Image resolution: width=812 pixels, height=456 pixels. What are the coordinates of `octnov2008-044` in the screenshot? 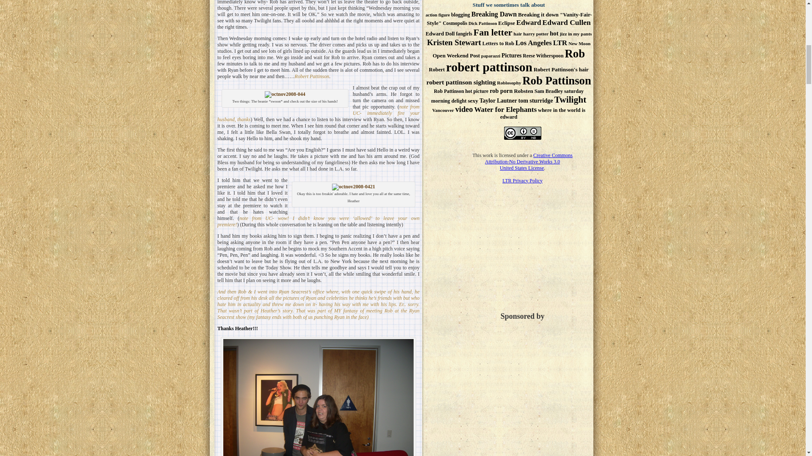 It's located at (285, 95).